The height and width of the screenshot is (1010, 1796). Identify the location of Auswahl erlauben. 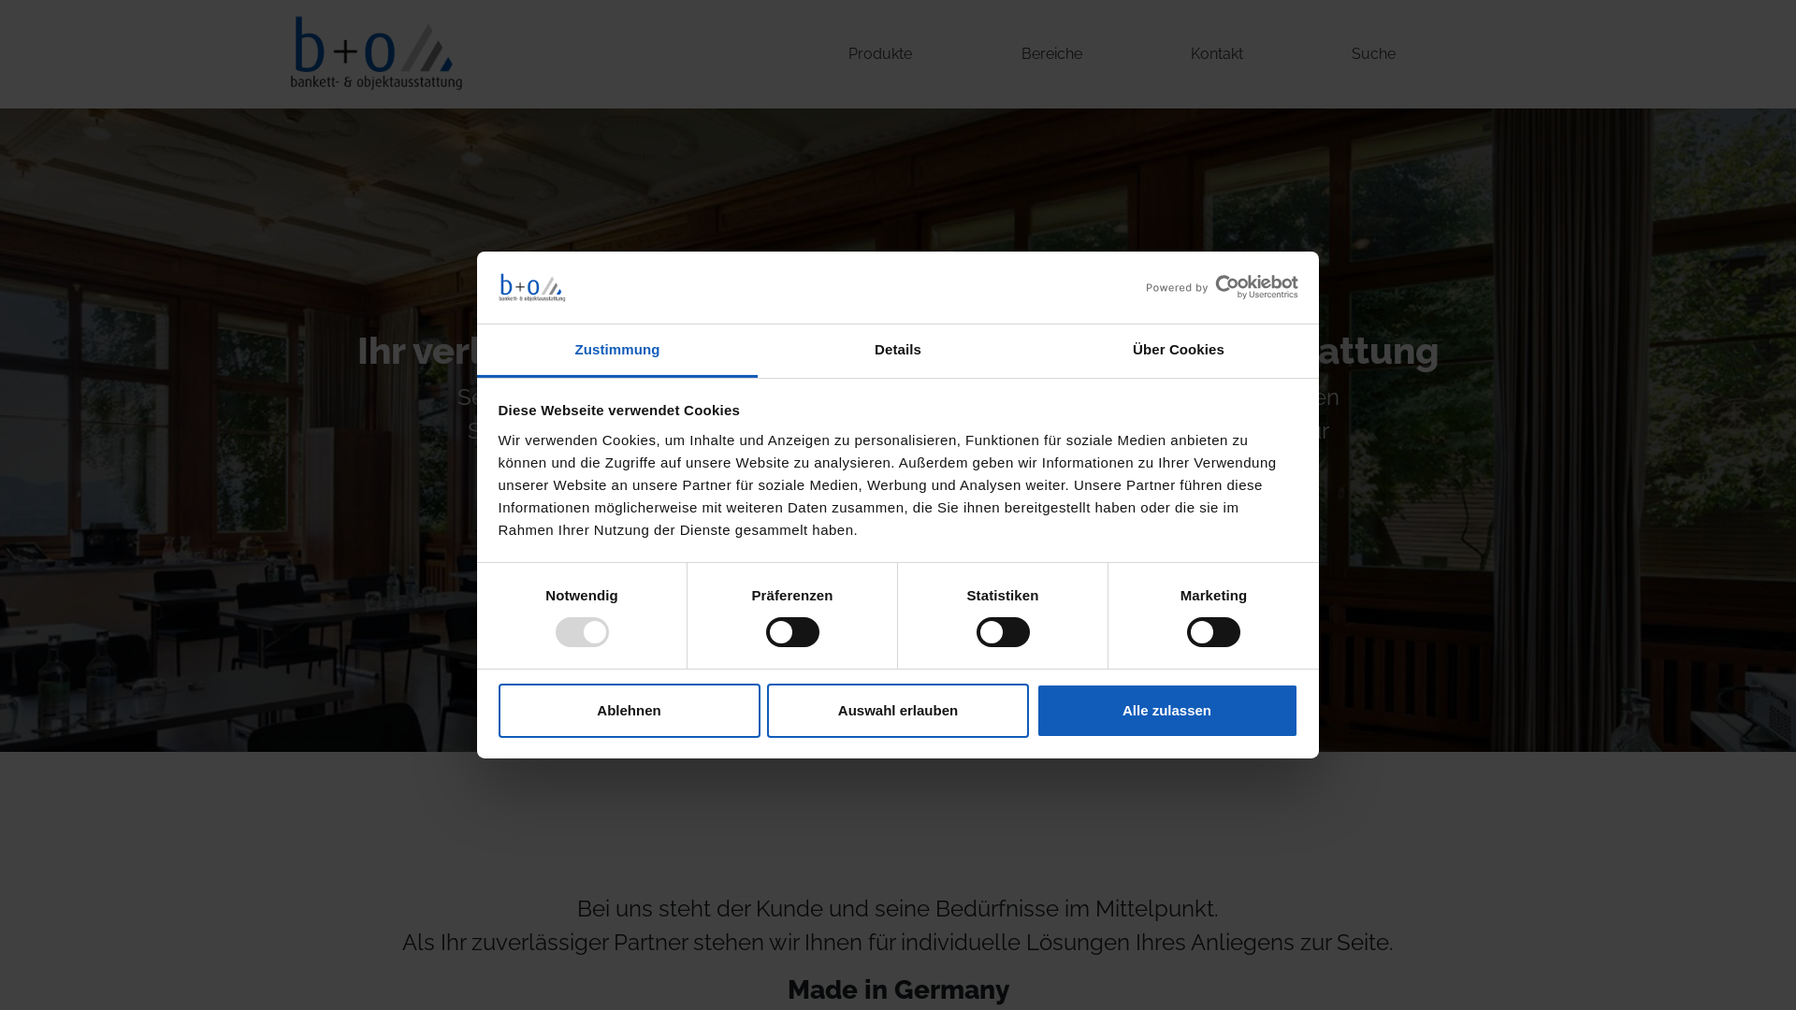
(898, 711).